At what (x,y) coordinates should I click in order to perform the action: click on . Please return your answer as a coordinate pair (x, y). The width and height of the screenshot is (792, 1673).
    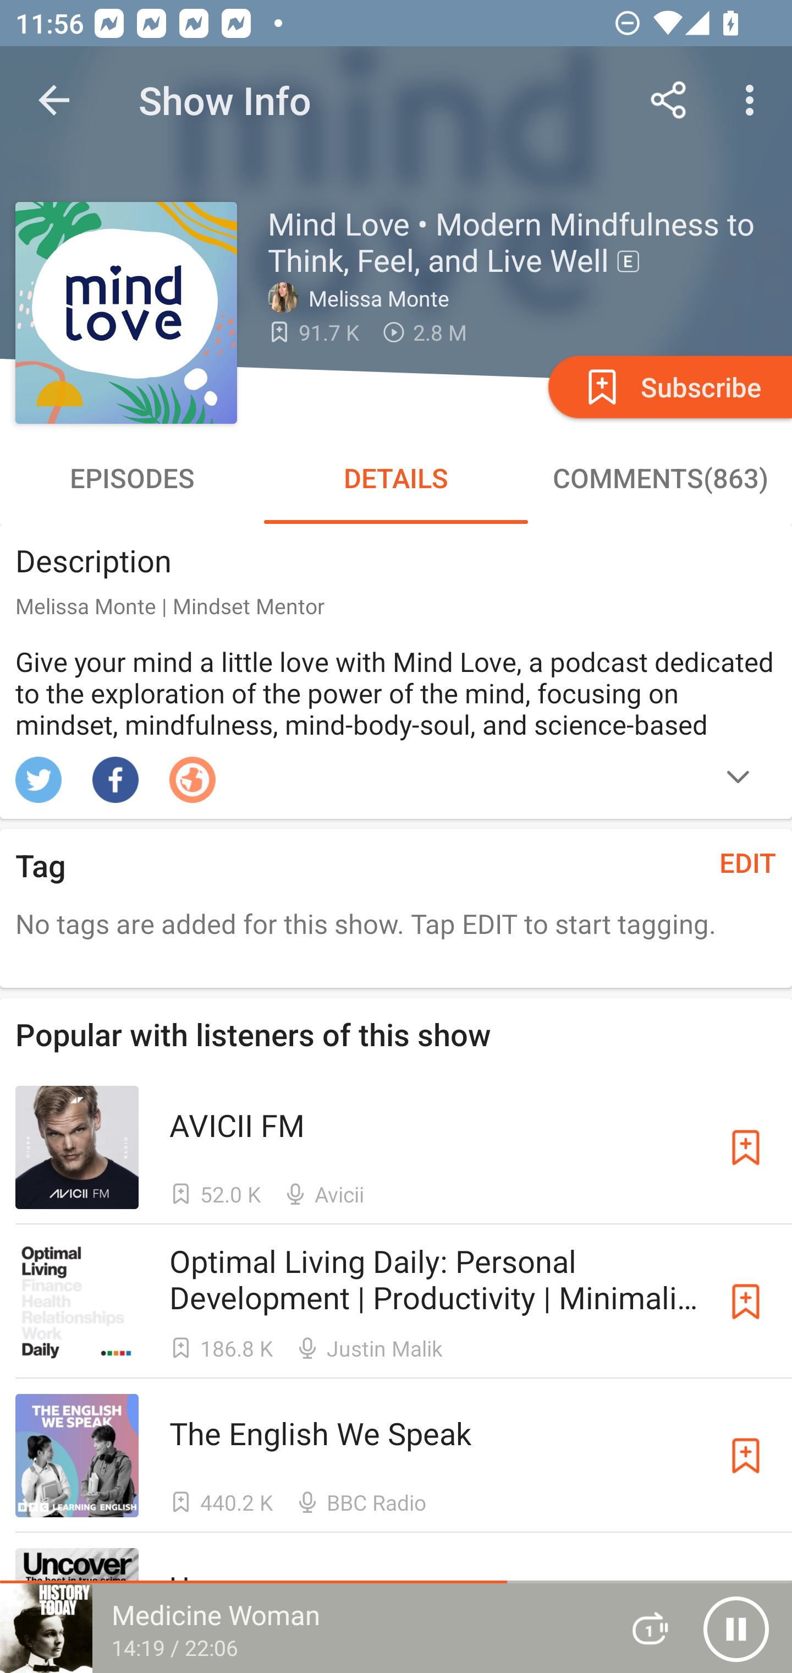
    Looking at the image, I should click on (738, 779).